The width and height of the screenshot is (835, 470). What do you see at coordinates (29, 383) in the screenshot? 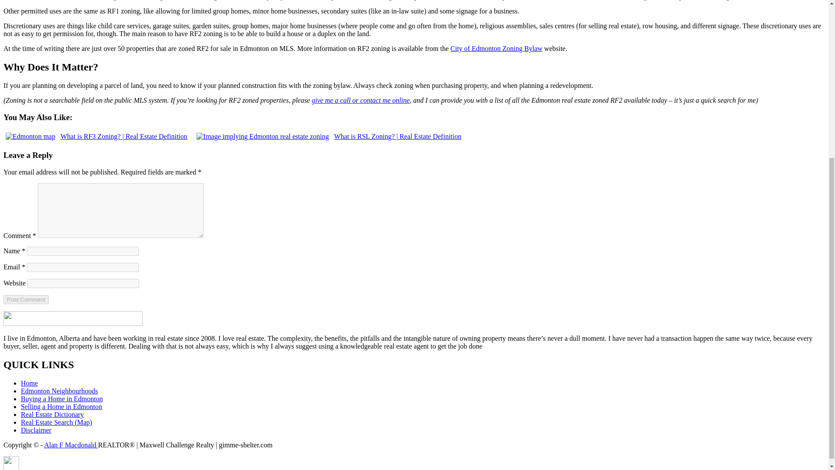
I see `Home` at bounding box center [29, 383].